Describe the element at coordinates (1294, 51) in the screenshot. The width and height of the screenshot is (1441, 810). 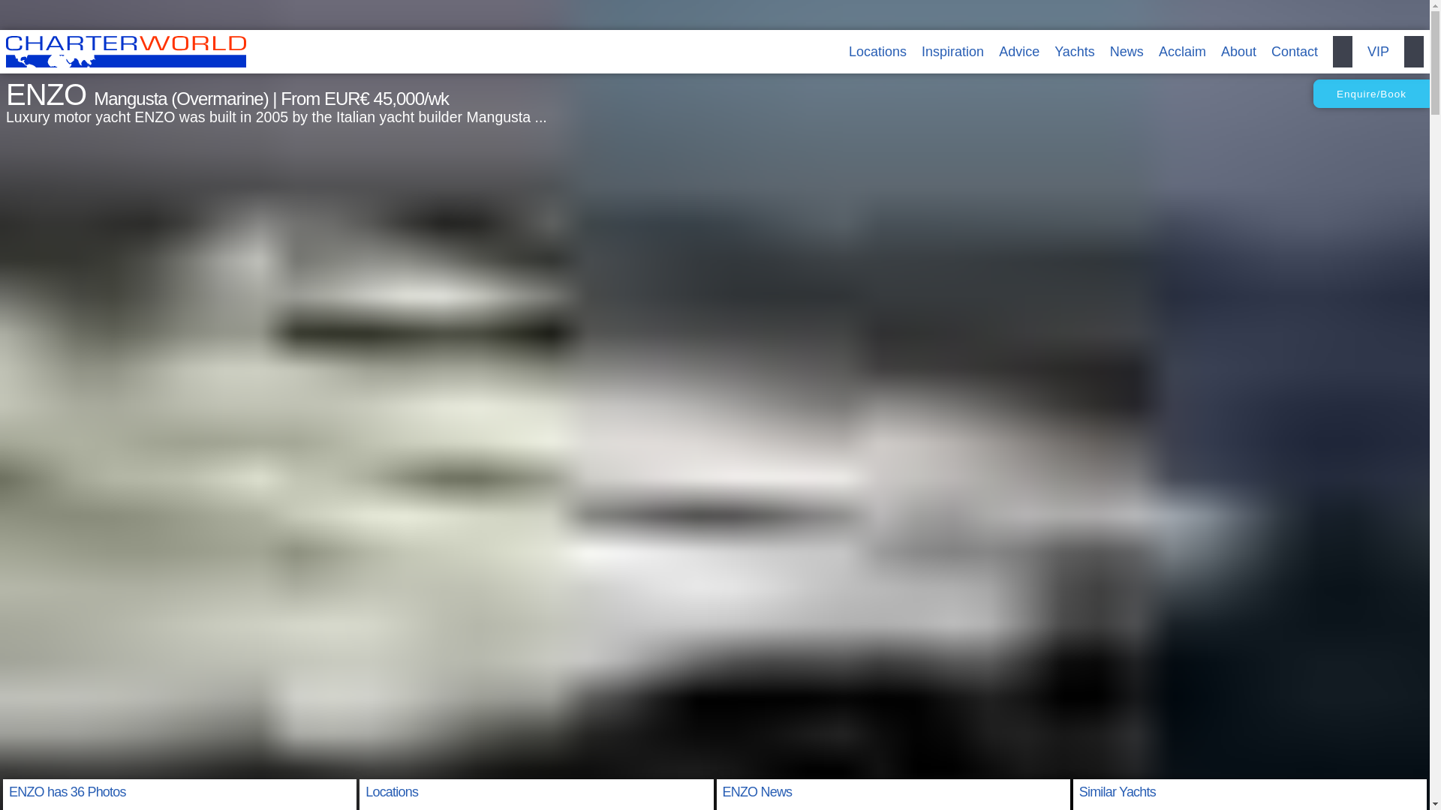
I see `Contact` at that location.